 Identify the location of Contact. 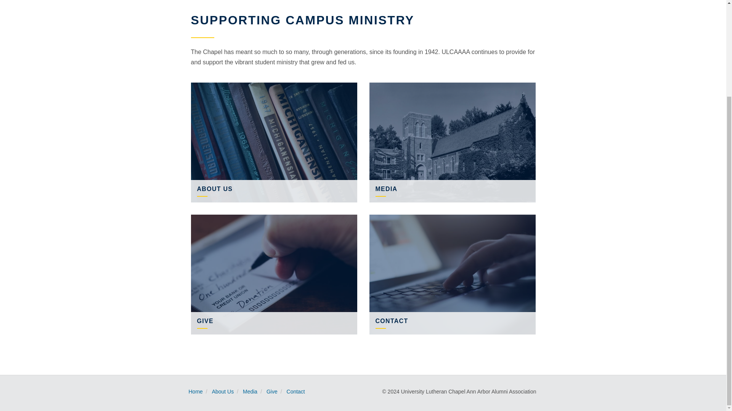
(296, 391).